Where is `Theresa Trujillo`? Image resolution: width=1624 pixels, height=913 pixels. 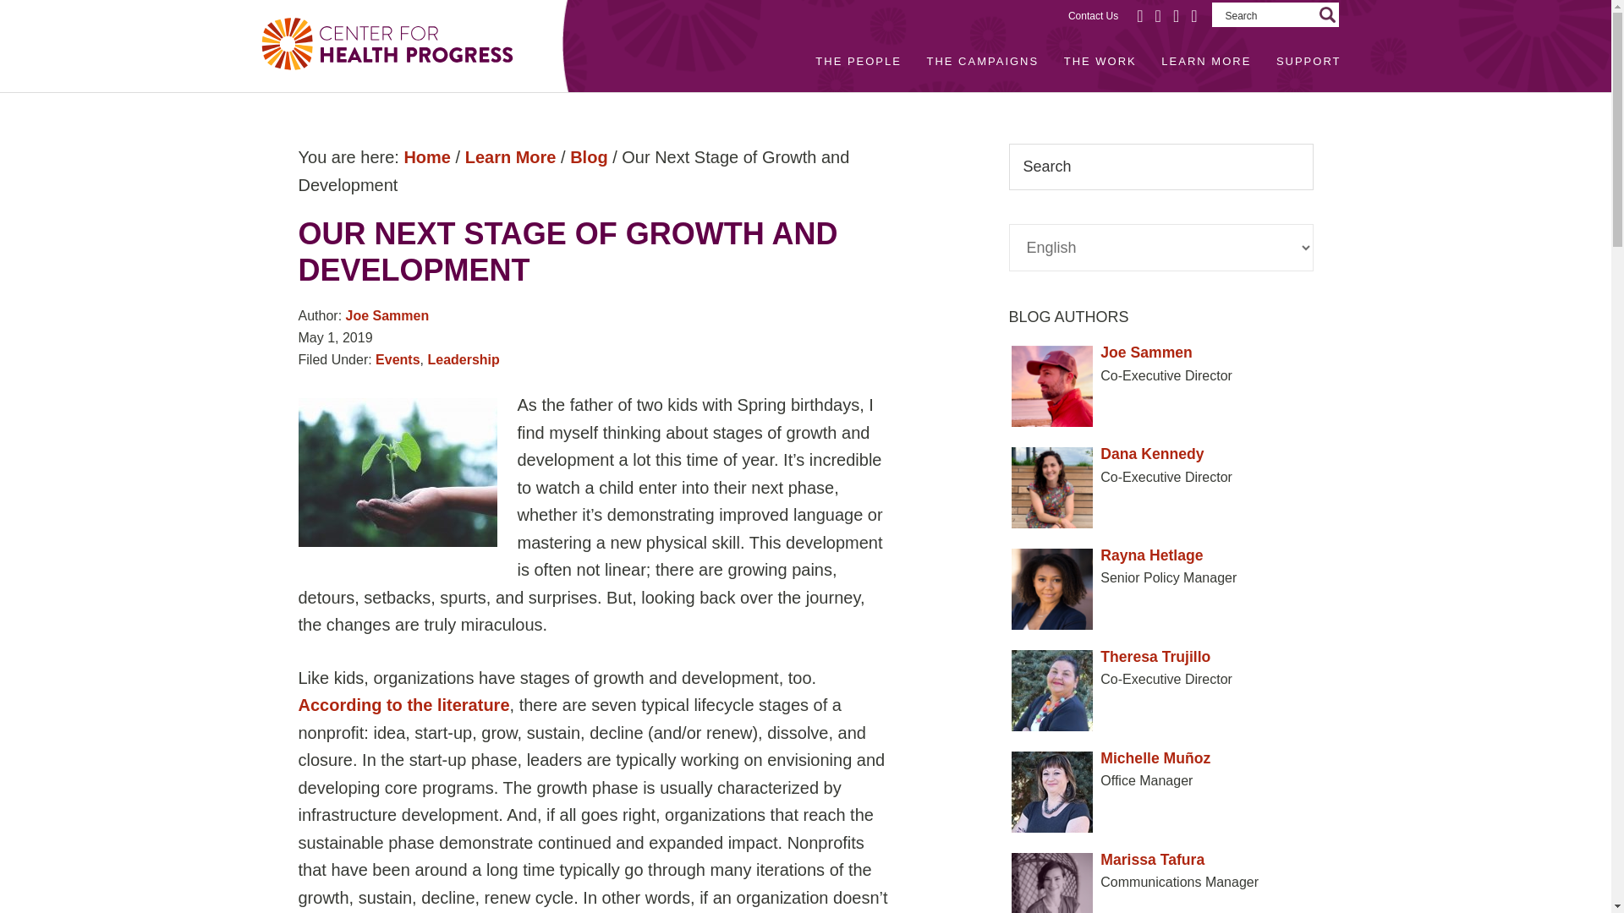
Theresa Trujillo is located at coordinates (1160, 656).